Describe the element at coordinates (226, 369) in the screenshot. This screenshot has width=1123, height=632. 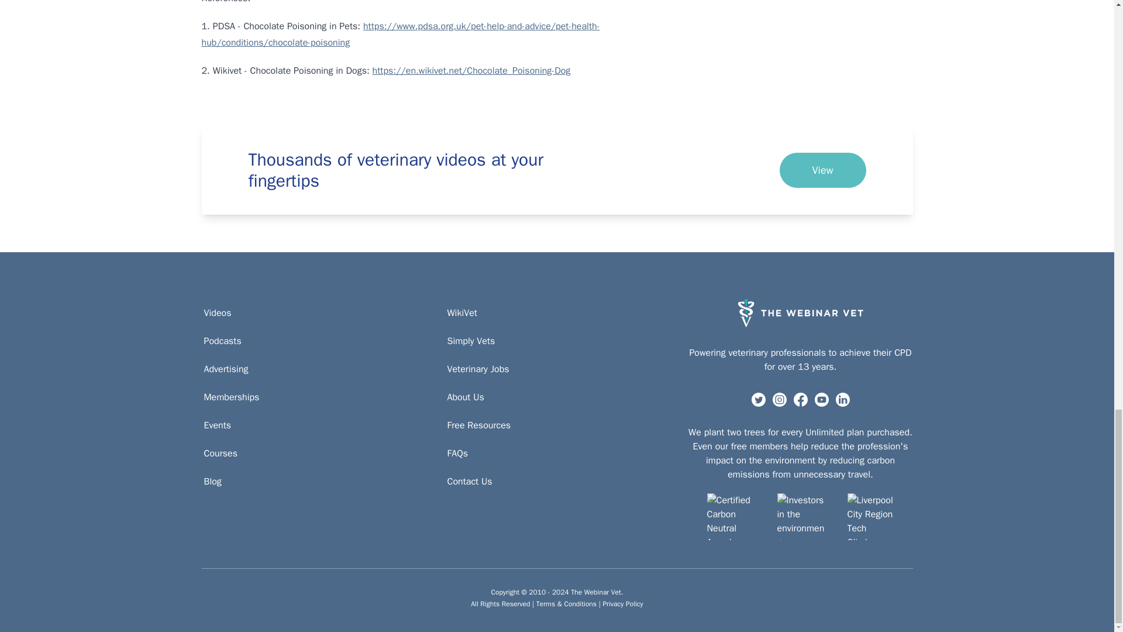
I see `Advertising` at that location.